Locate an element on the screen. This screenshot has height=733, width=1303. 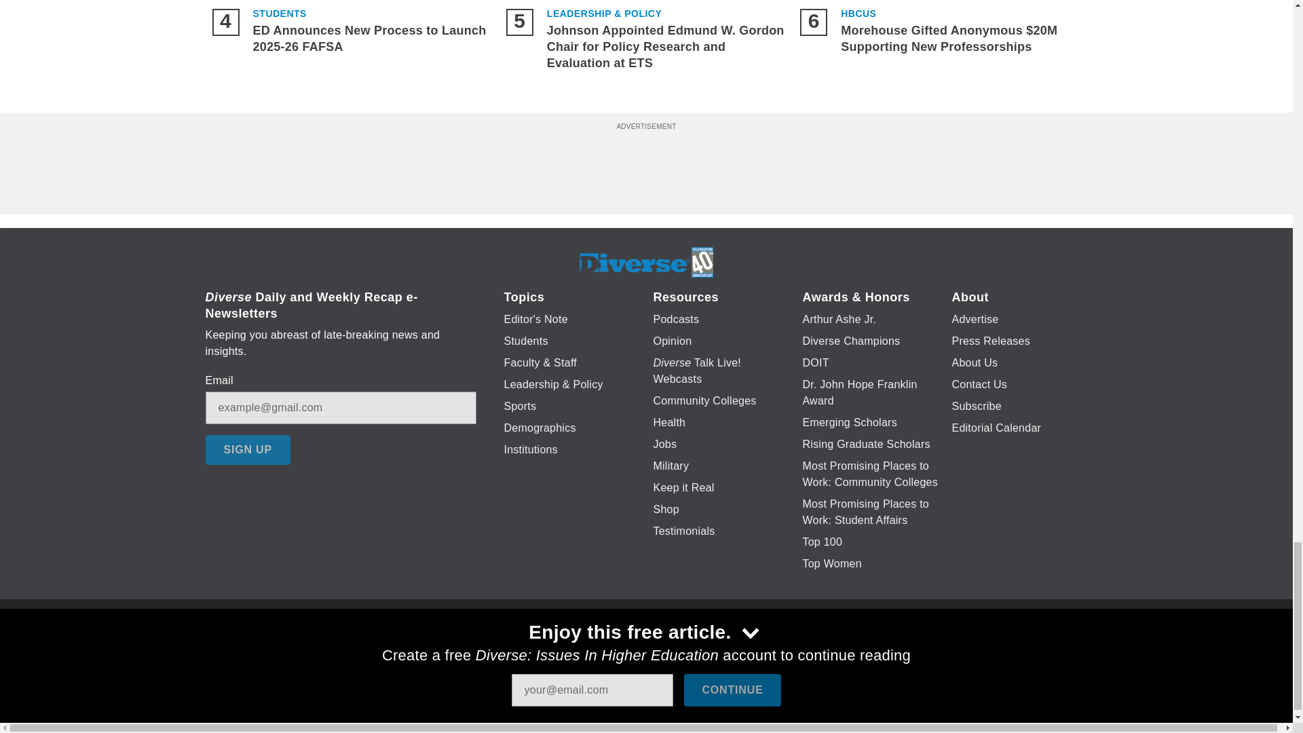
Instagram icon is located at coordinates (713, 650).